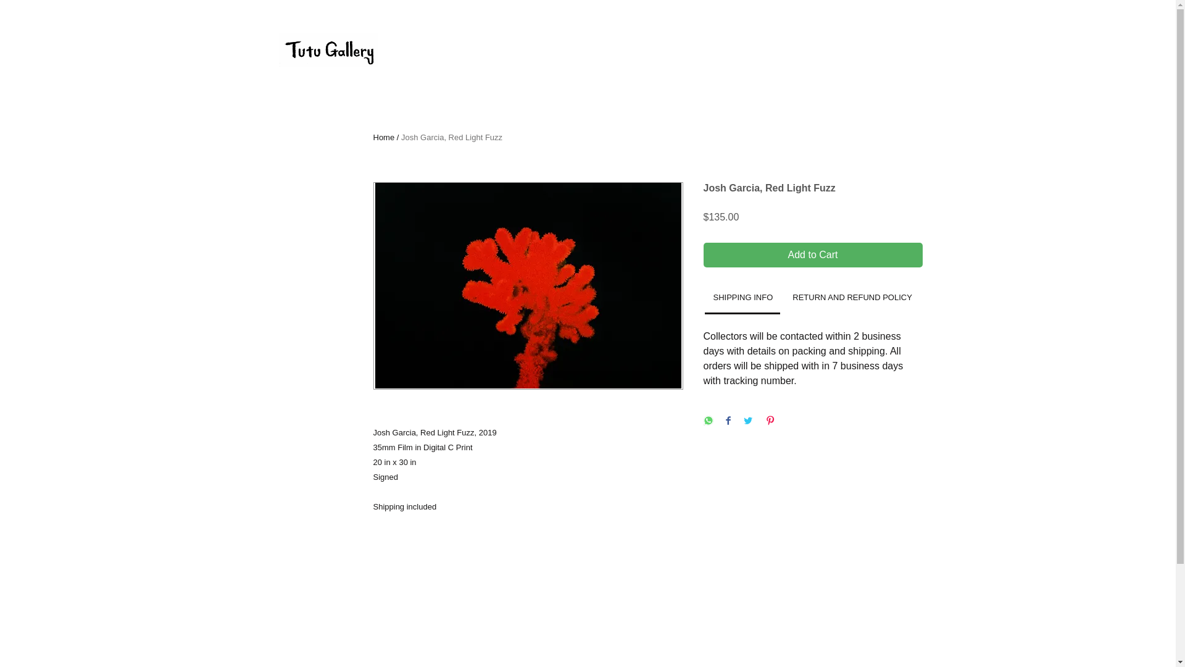  Describe the element at coordinates (813, 255) in the screenshot. I see `Add to Cart` at that location.